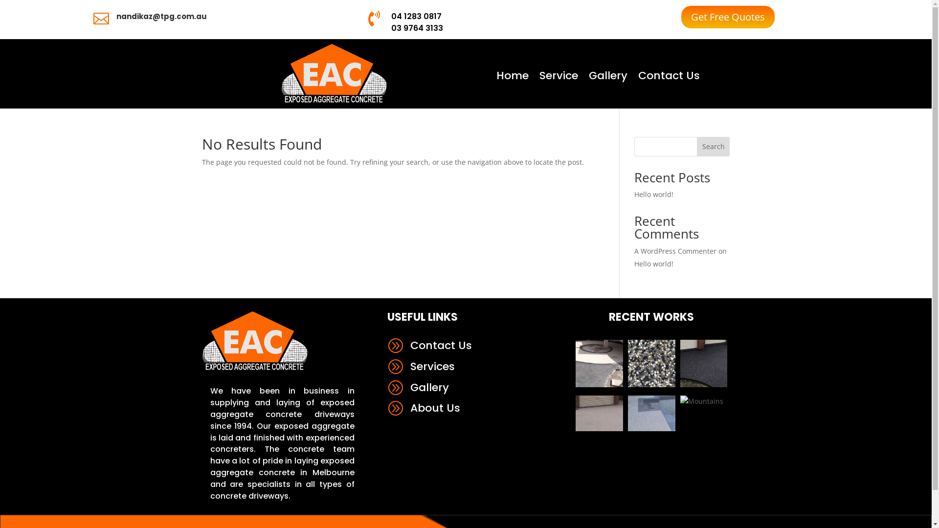 This screenshot has width=939, height=528. What do you see at coordinates (334, 73) in the screenshot?
I see `EAC Logo` at bounding box center [334, 73].